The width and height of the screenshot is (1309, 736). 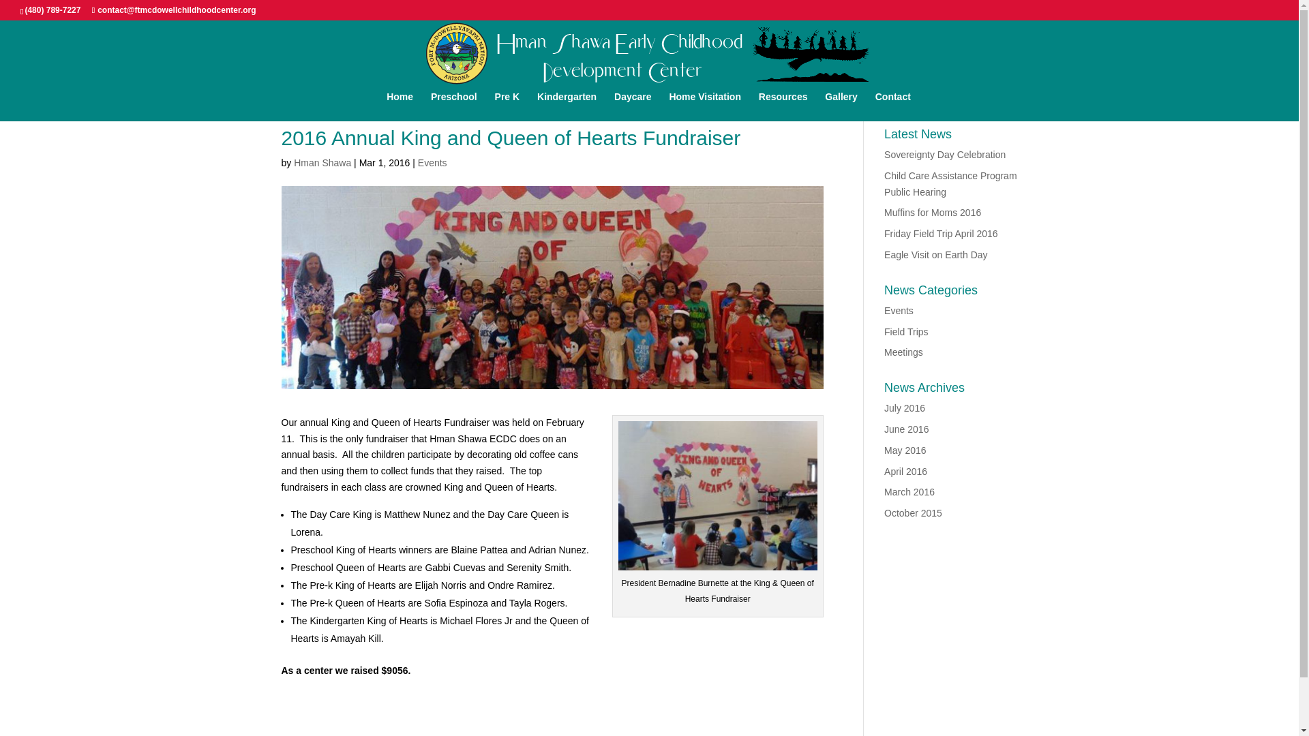 I want to click on Friday Field Trip April 2016, so click(x=941, y=233).